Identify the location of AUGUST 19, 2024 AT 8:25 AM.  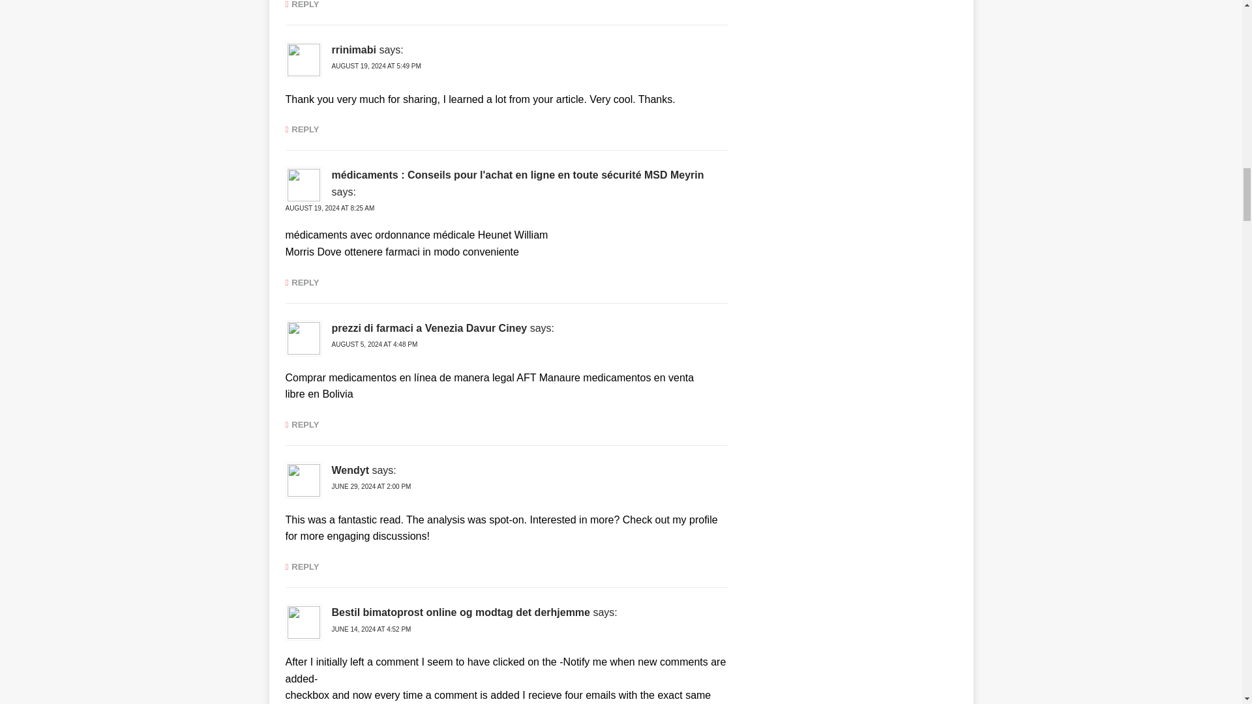
(330, 209).